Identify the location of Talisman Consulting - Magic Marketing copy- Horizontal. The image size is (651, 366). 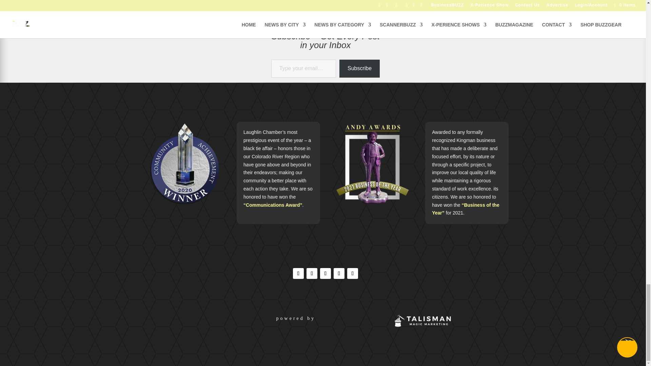
(422, 321).